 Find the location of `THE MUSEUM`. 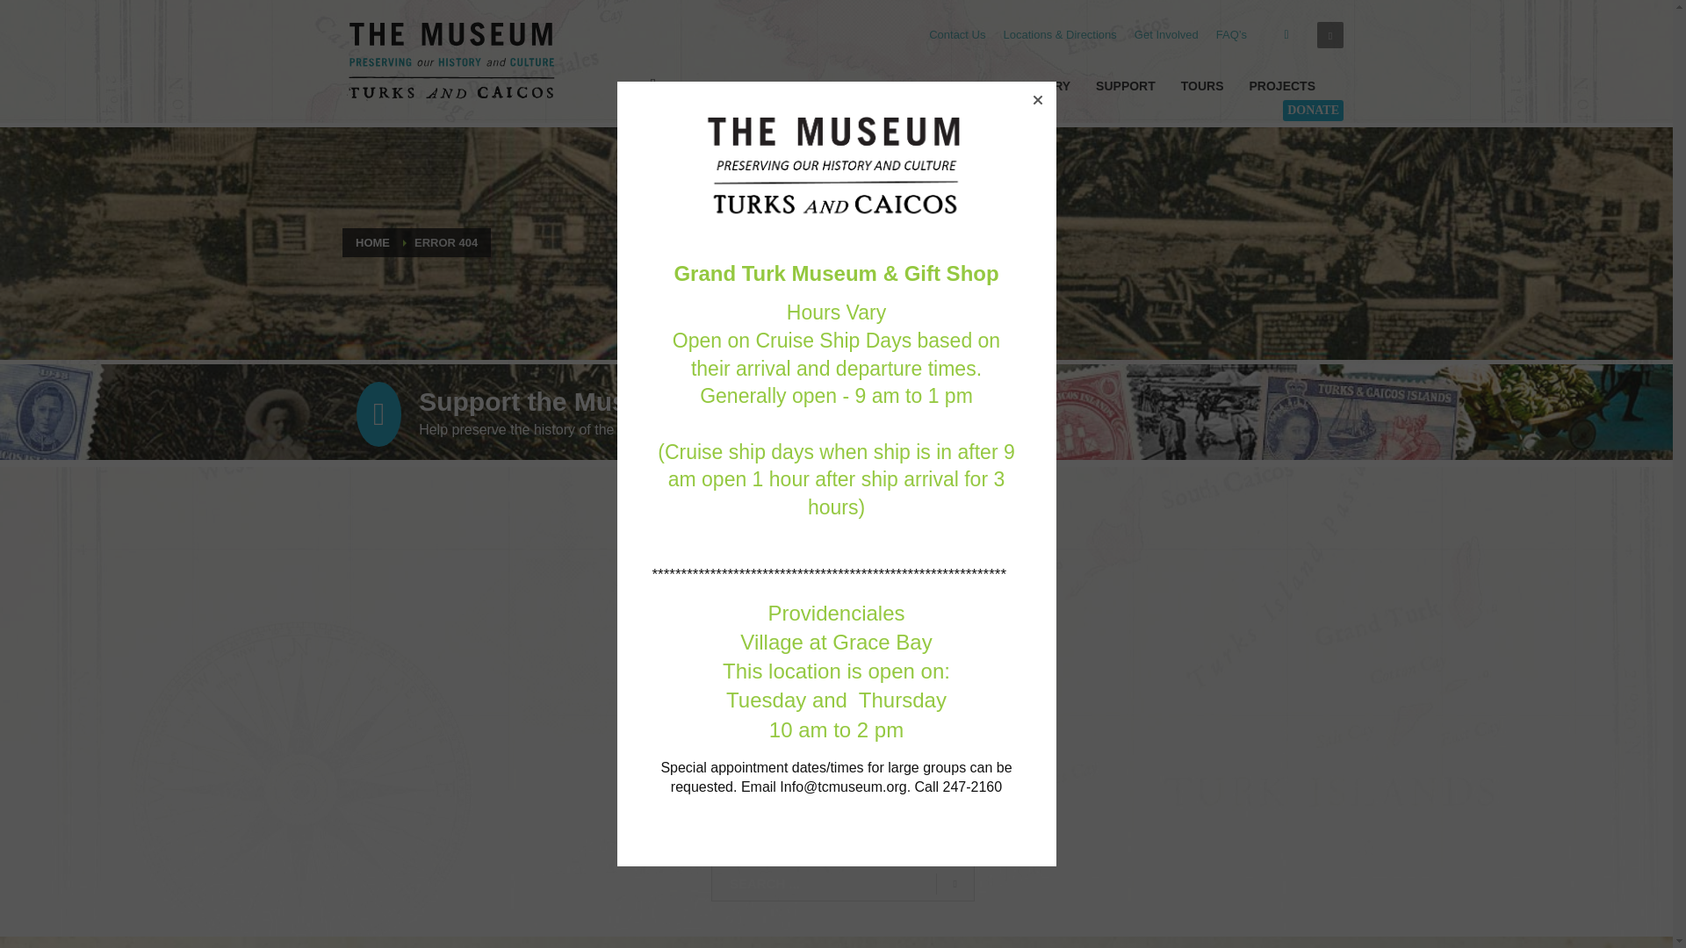

THE MUSEUM is located at coordinates (722, 86).